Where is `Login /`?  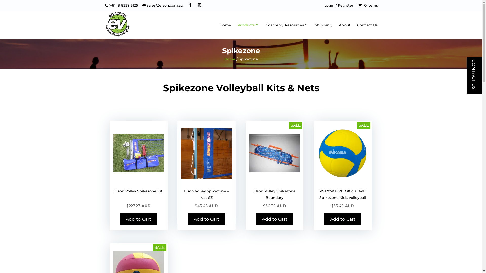
Login / is located at coordinates (331, 5).